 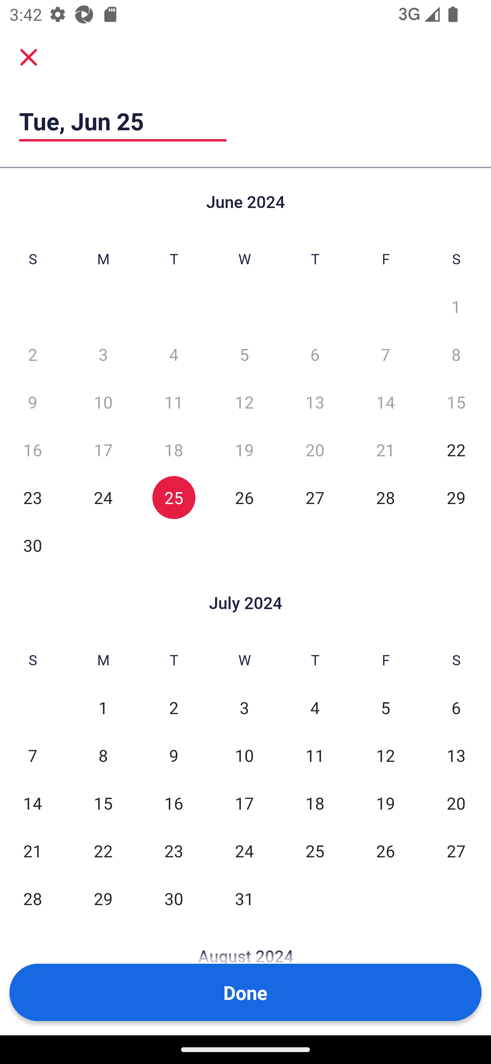 What do you see at coordinates (32, 545) in the screenshot?
I see `30 Sun, Jun 30, Not Selected` at bounding box center [32, 545].